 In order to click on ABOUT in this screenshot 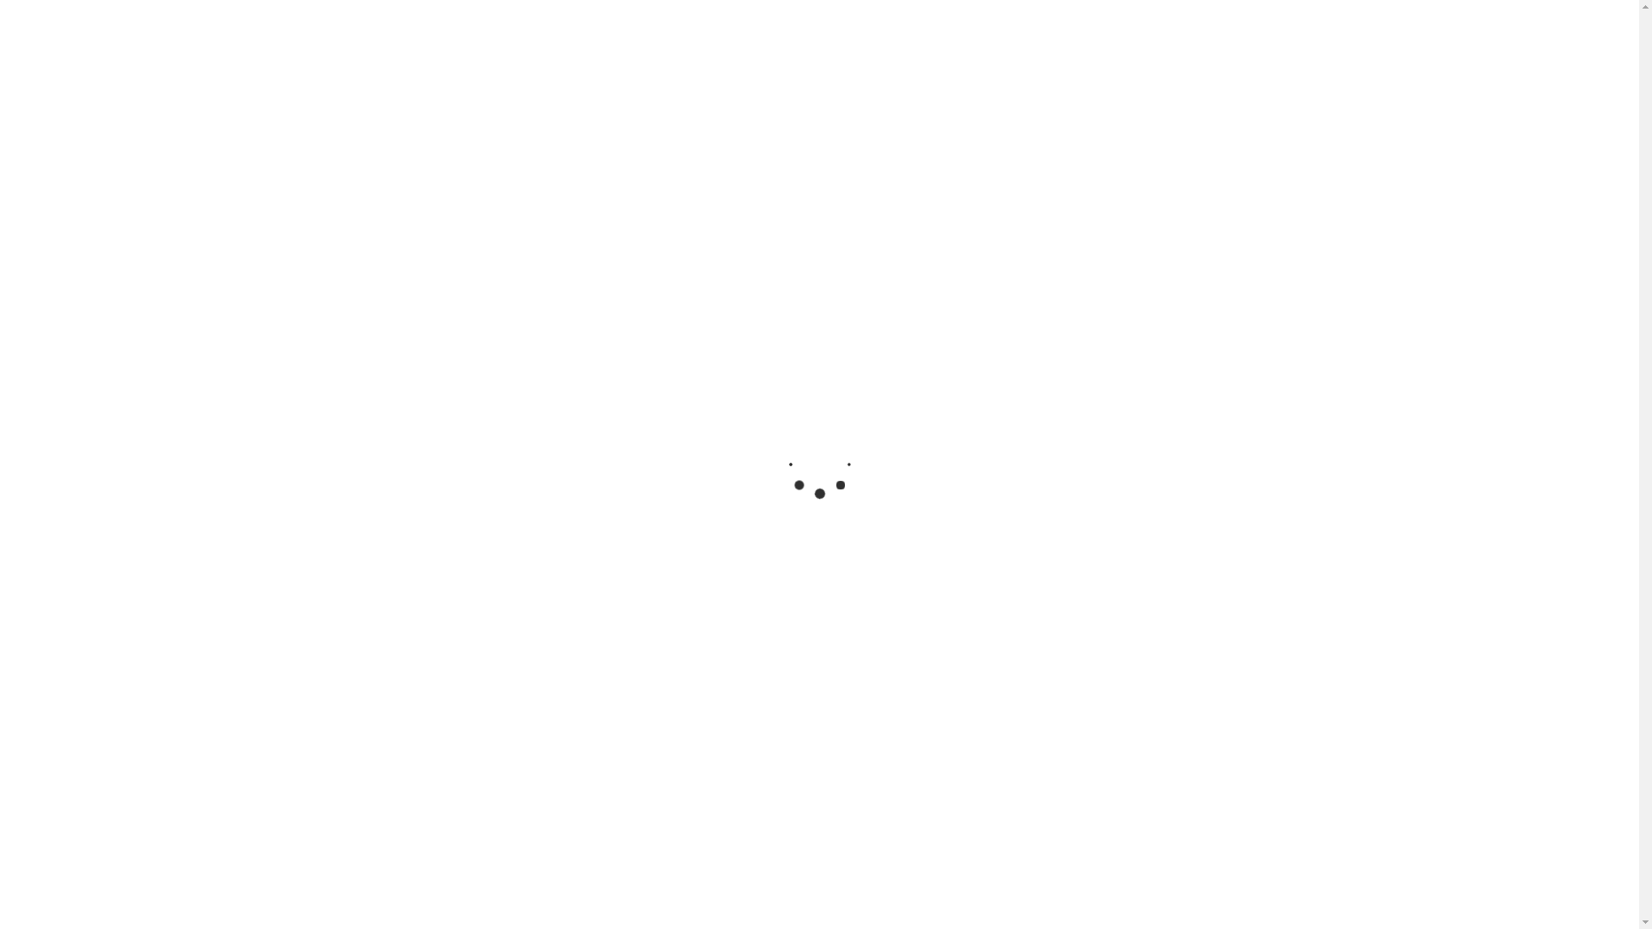, I will do `click(771, 43)`.